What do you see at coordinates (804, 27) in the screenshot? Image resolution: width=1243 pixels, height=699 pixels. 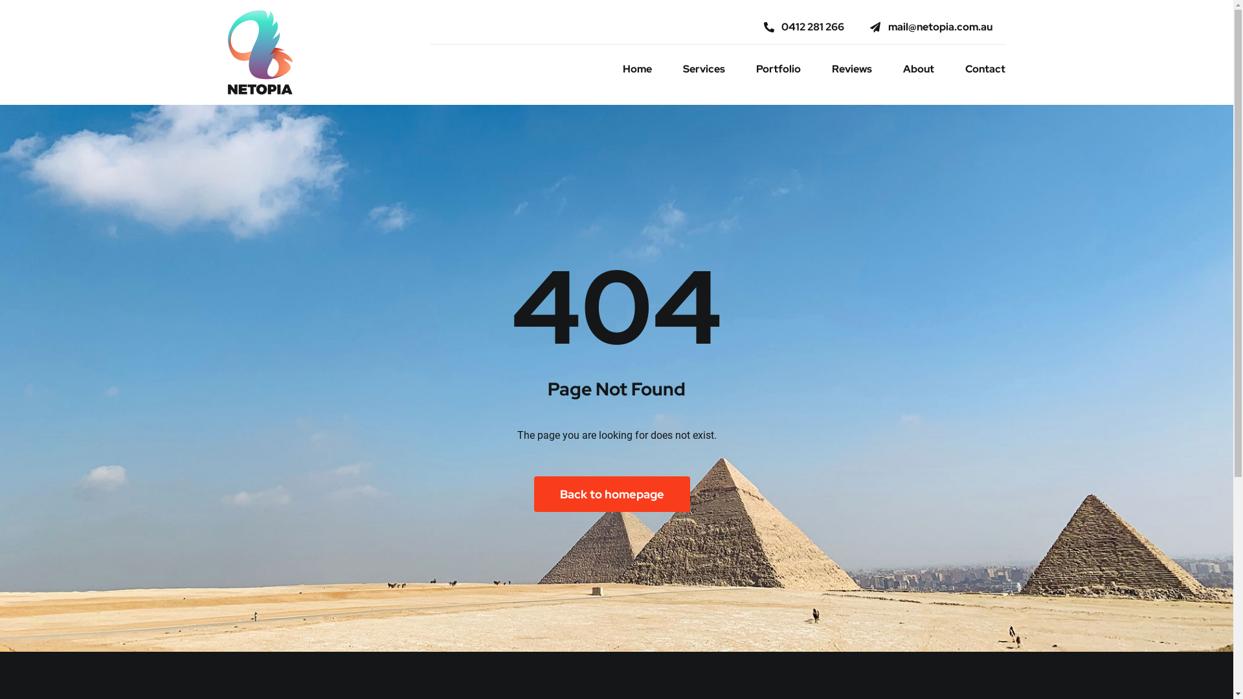 I see `0412 281 266` at bounding box center [804, 27].